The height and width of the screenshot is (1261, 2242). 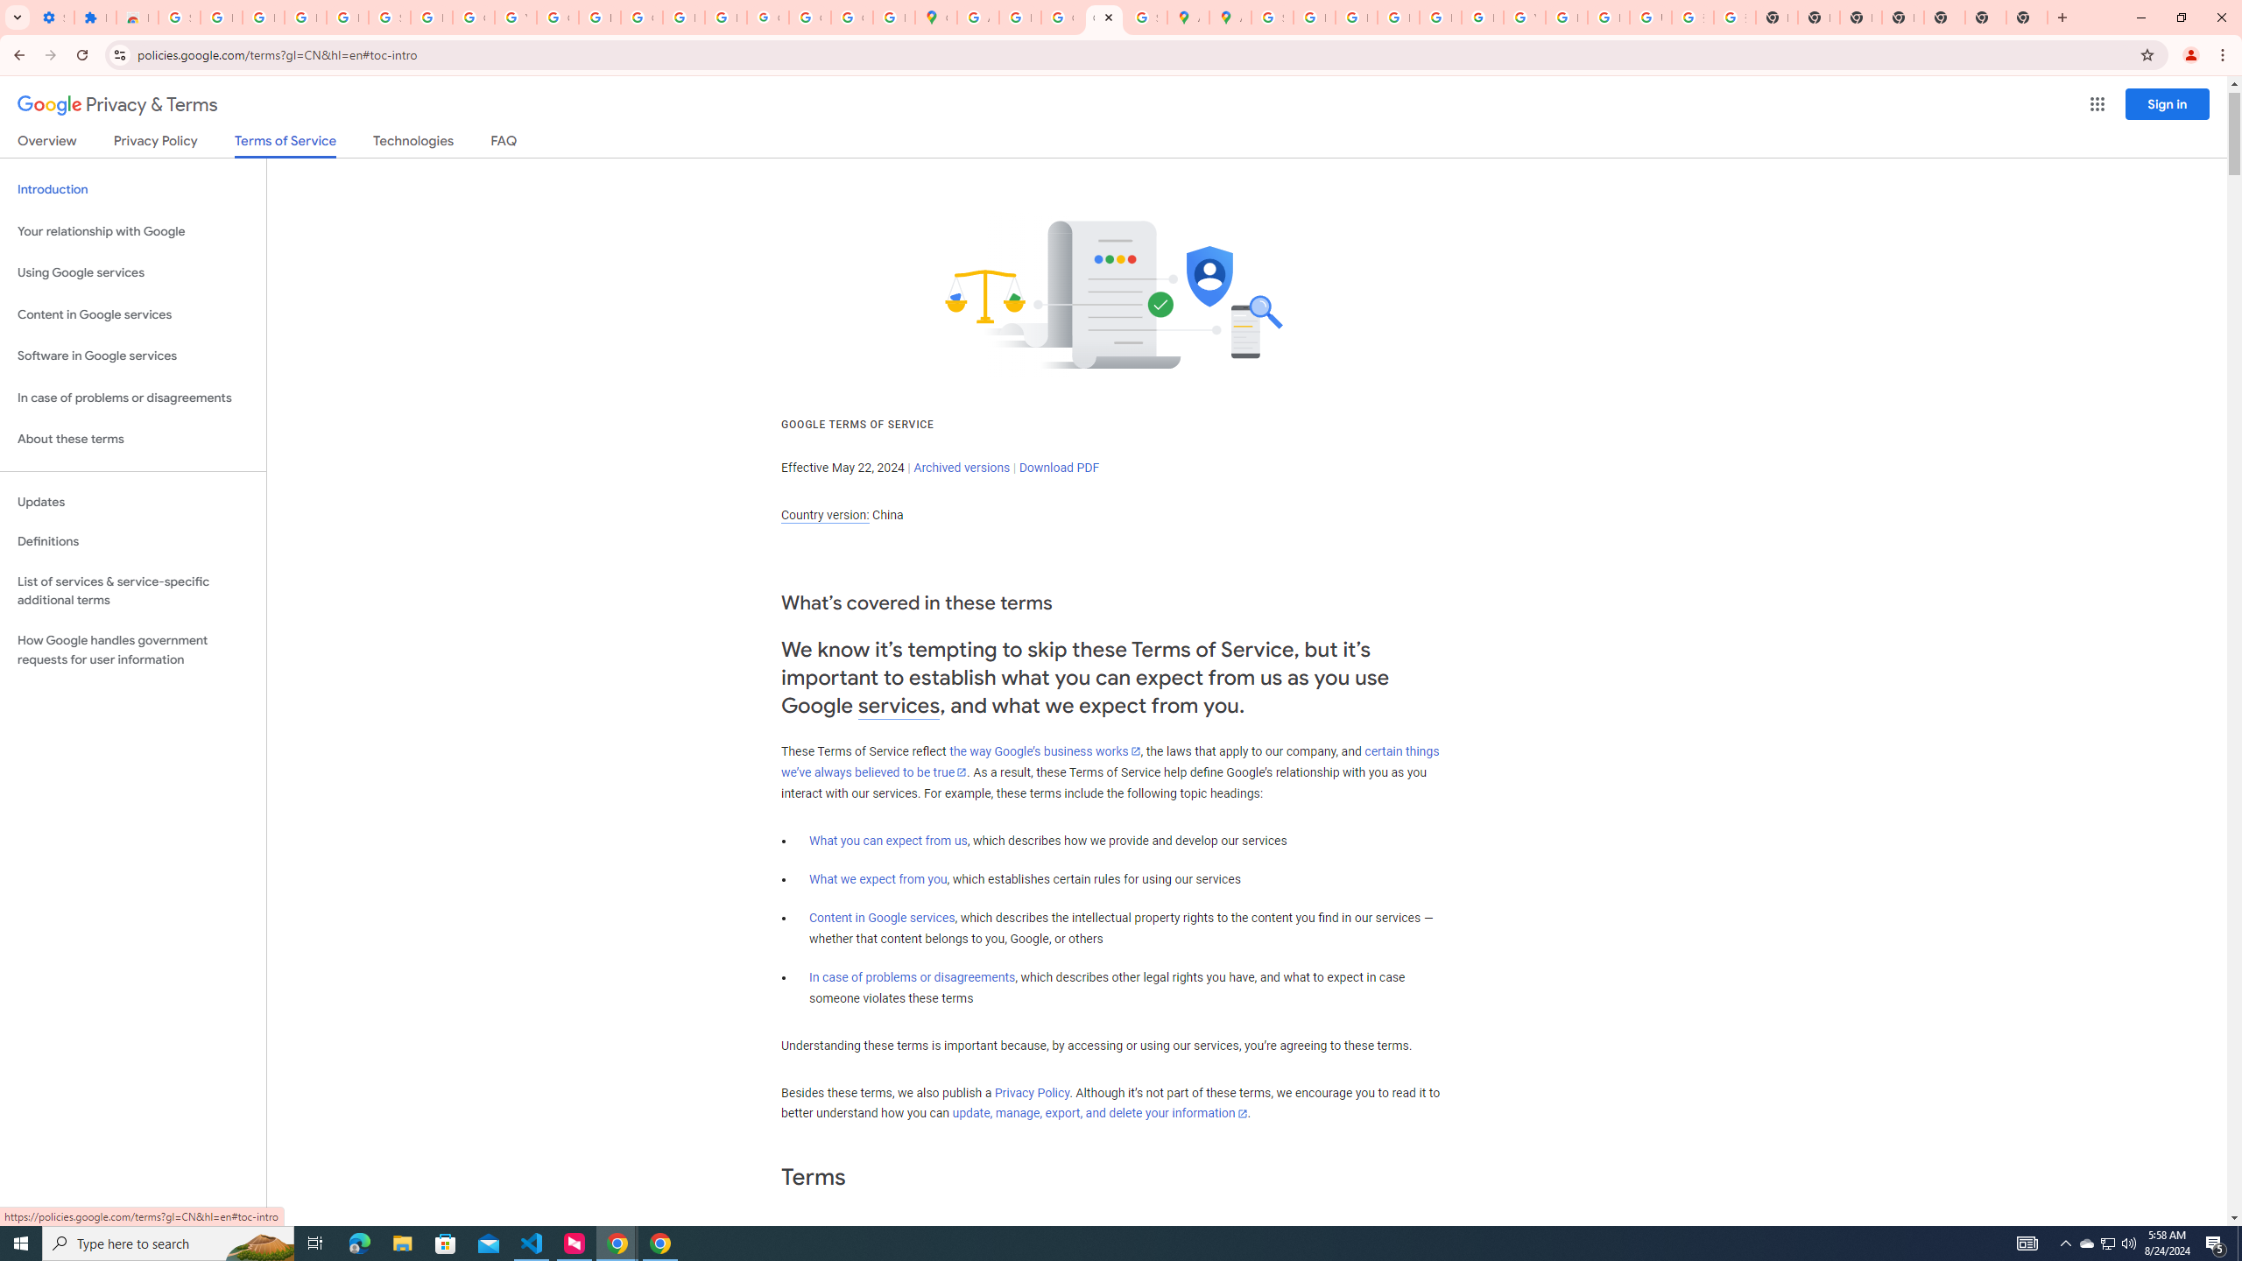 What do you see at coordinates (1109, 18) in the screenshot?
I see `Close` at bounding box center [1109, 18].